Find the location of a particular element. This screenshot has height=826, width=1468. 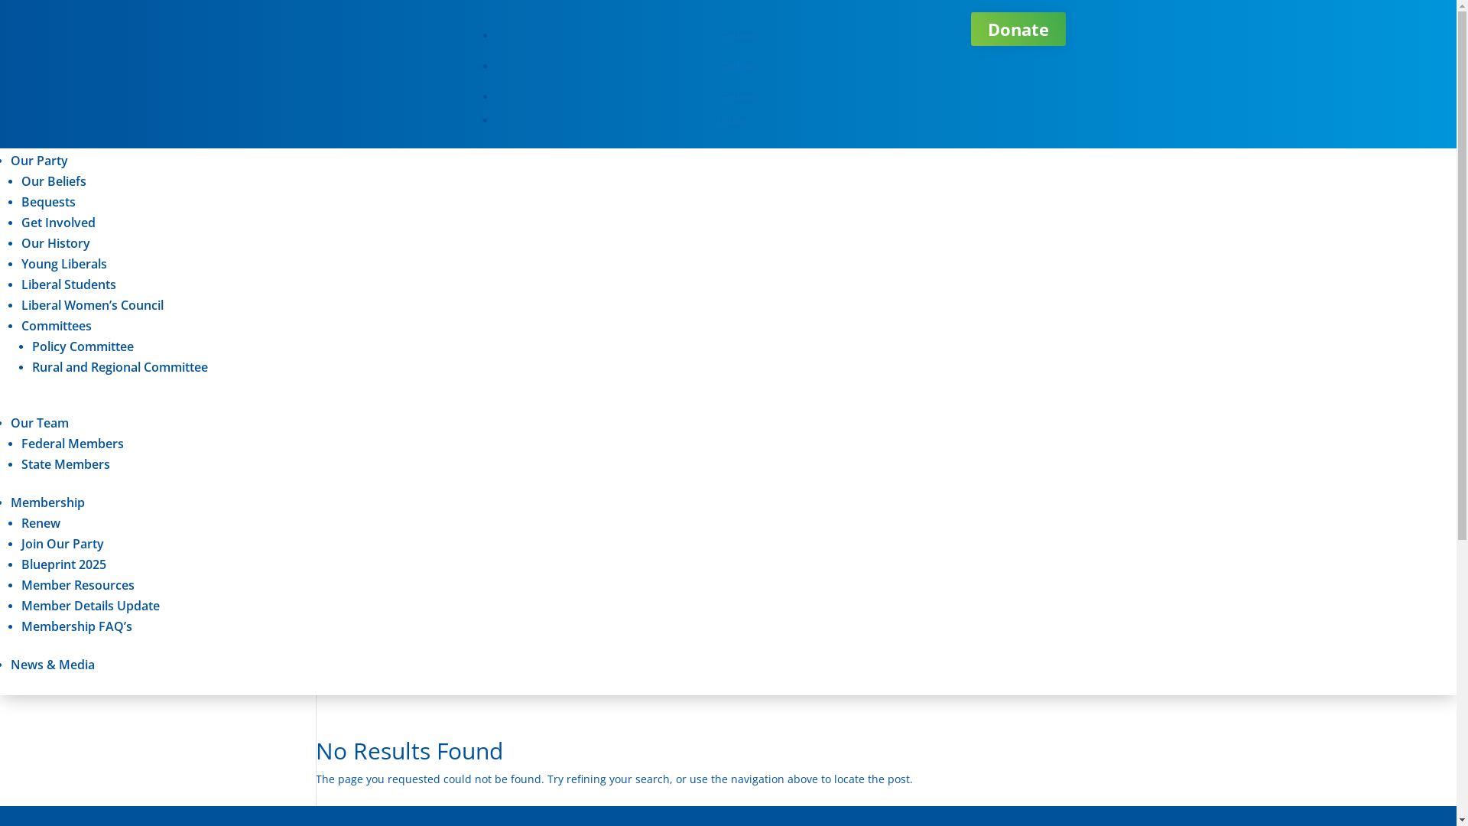

Bequests is located at coordinates (49, 202).